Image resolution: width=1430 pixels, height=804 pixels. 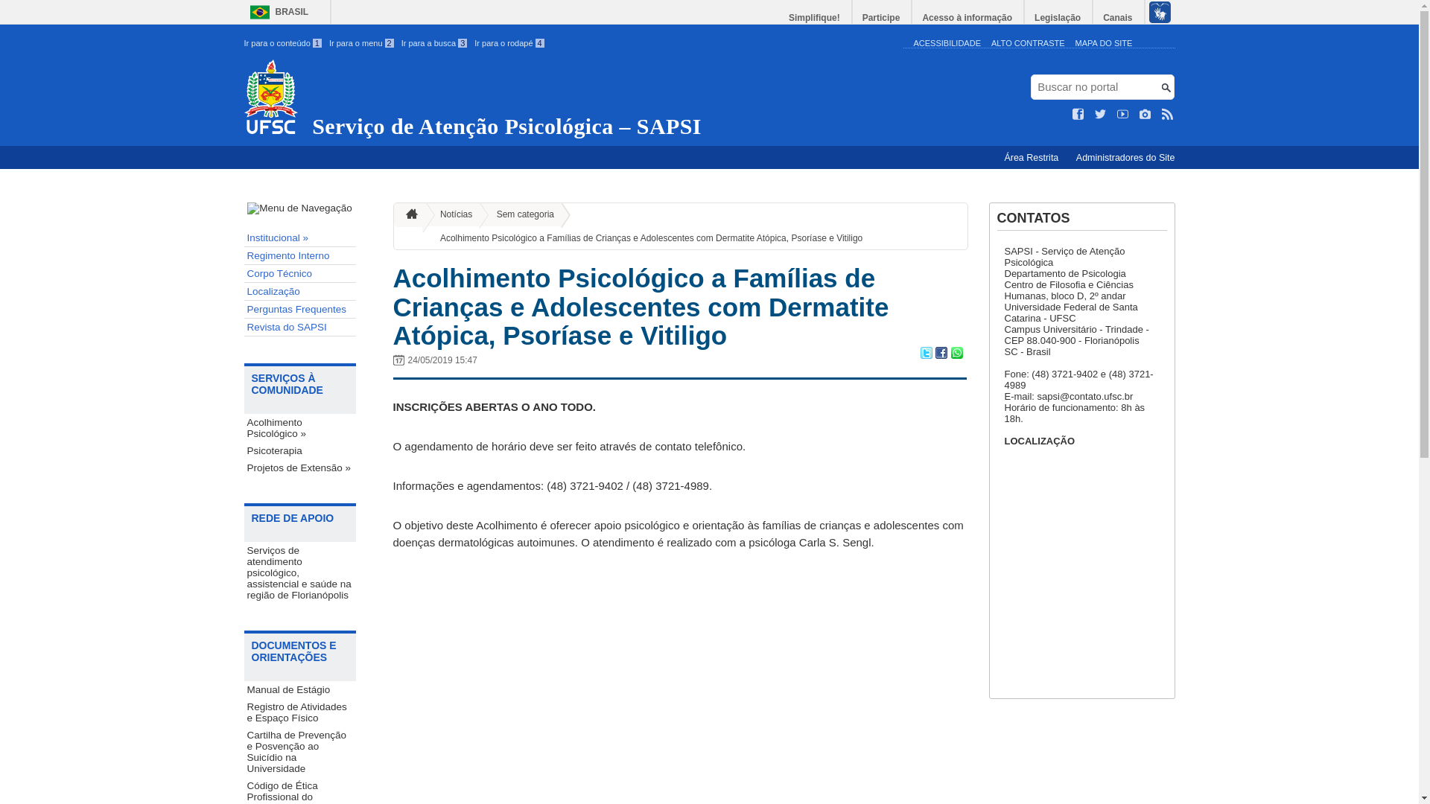 I want to click on Sem categoria, so click(x=520, y=214).